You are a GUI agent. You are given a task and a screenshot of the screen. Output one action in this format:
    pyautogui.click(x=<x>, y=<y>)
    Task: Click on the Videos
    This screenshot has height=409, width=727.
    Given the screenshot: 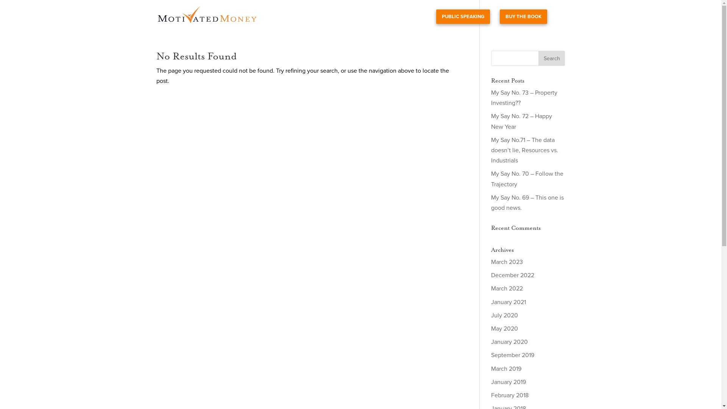 What is the action you would take?
    pyautogui.click(x=390, y=21)
    